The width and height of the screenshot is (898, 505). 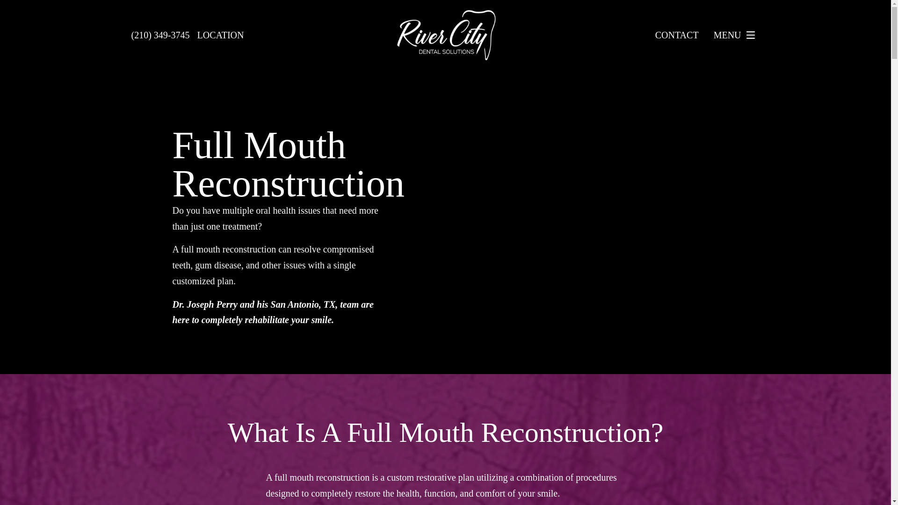 I want to click on MENU, so click(x=737, y=35).